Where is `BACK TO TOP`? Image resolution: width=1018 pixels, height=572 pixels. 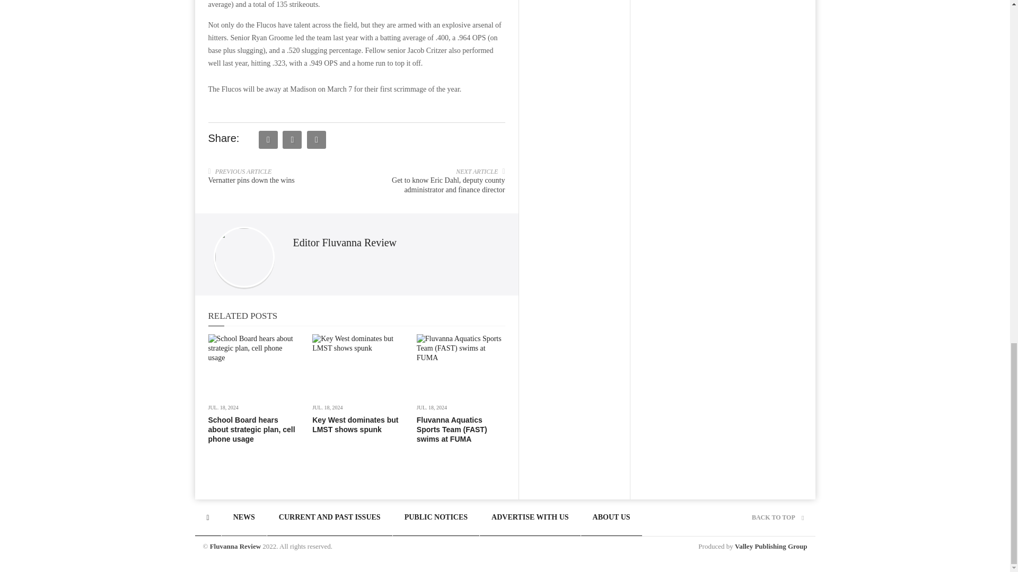 BACK TO TOP is located at coordinates (777, 517).